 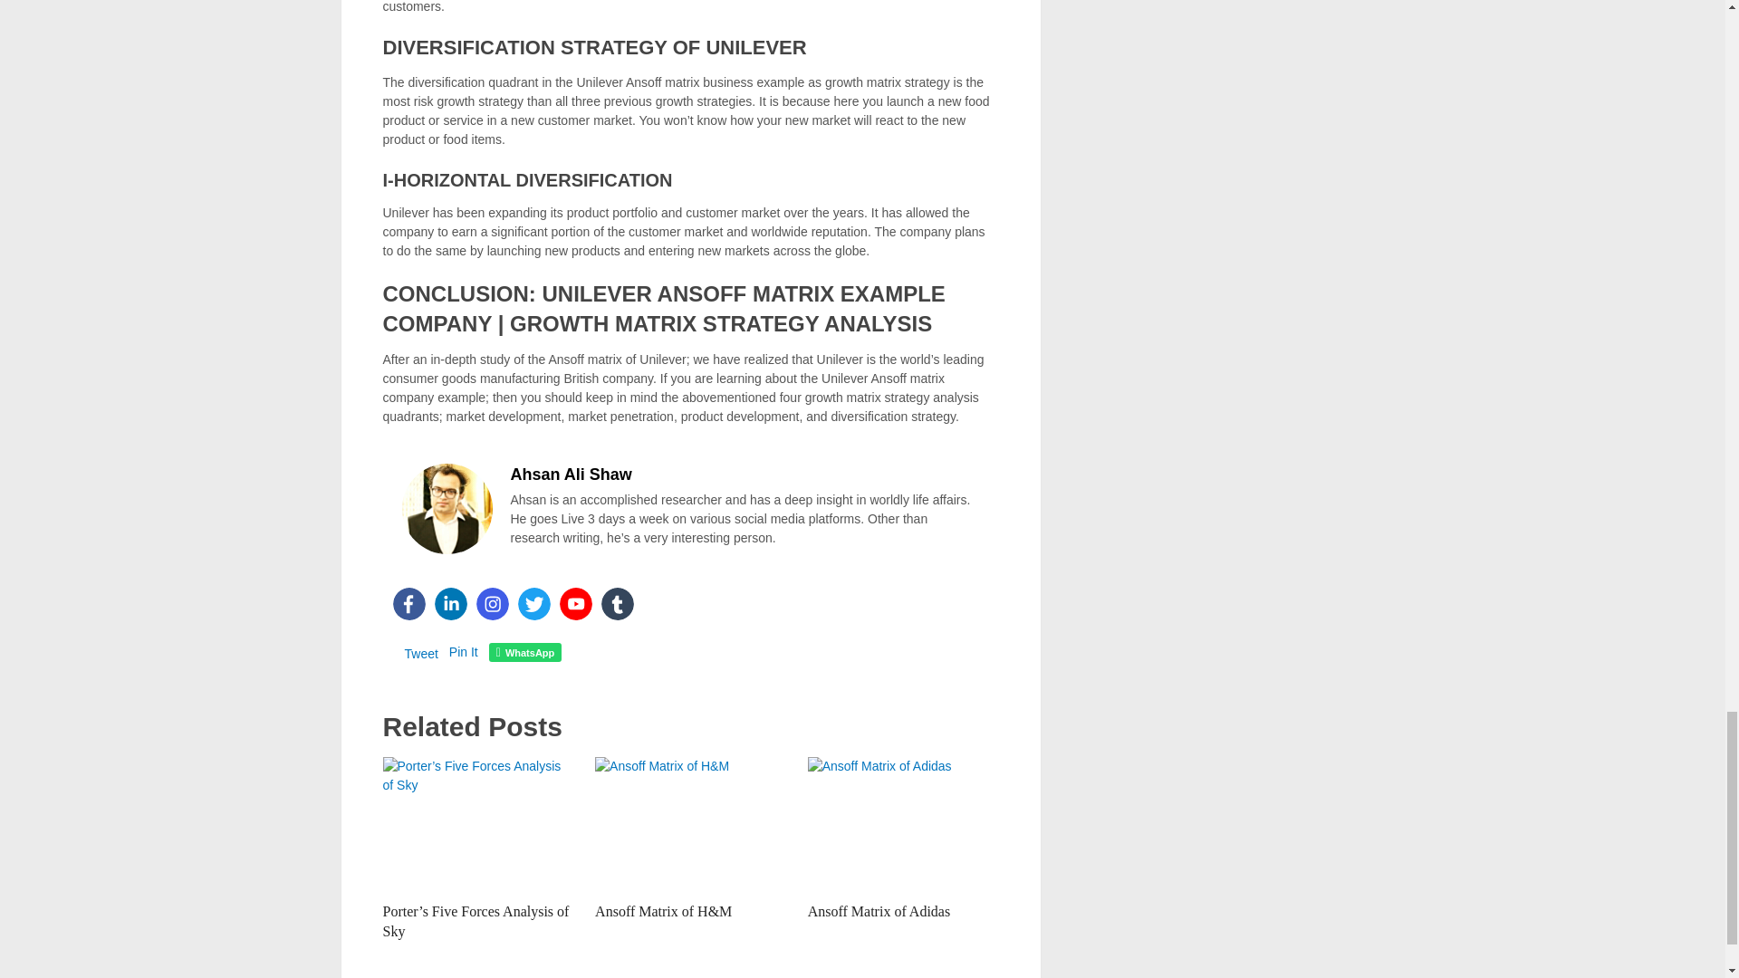 What do you see at coordinates (534, 603) in the screenshot?
I see `Twitter` at bounding box center [534, 603].